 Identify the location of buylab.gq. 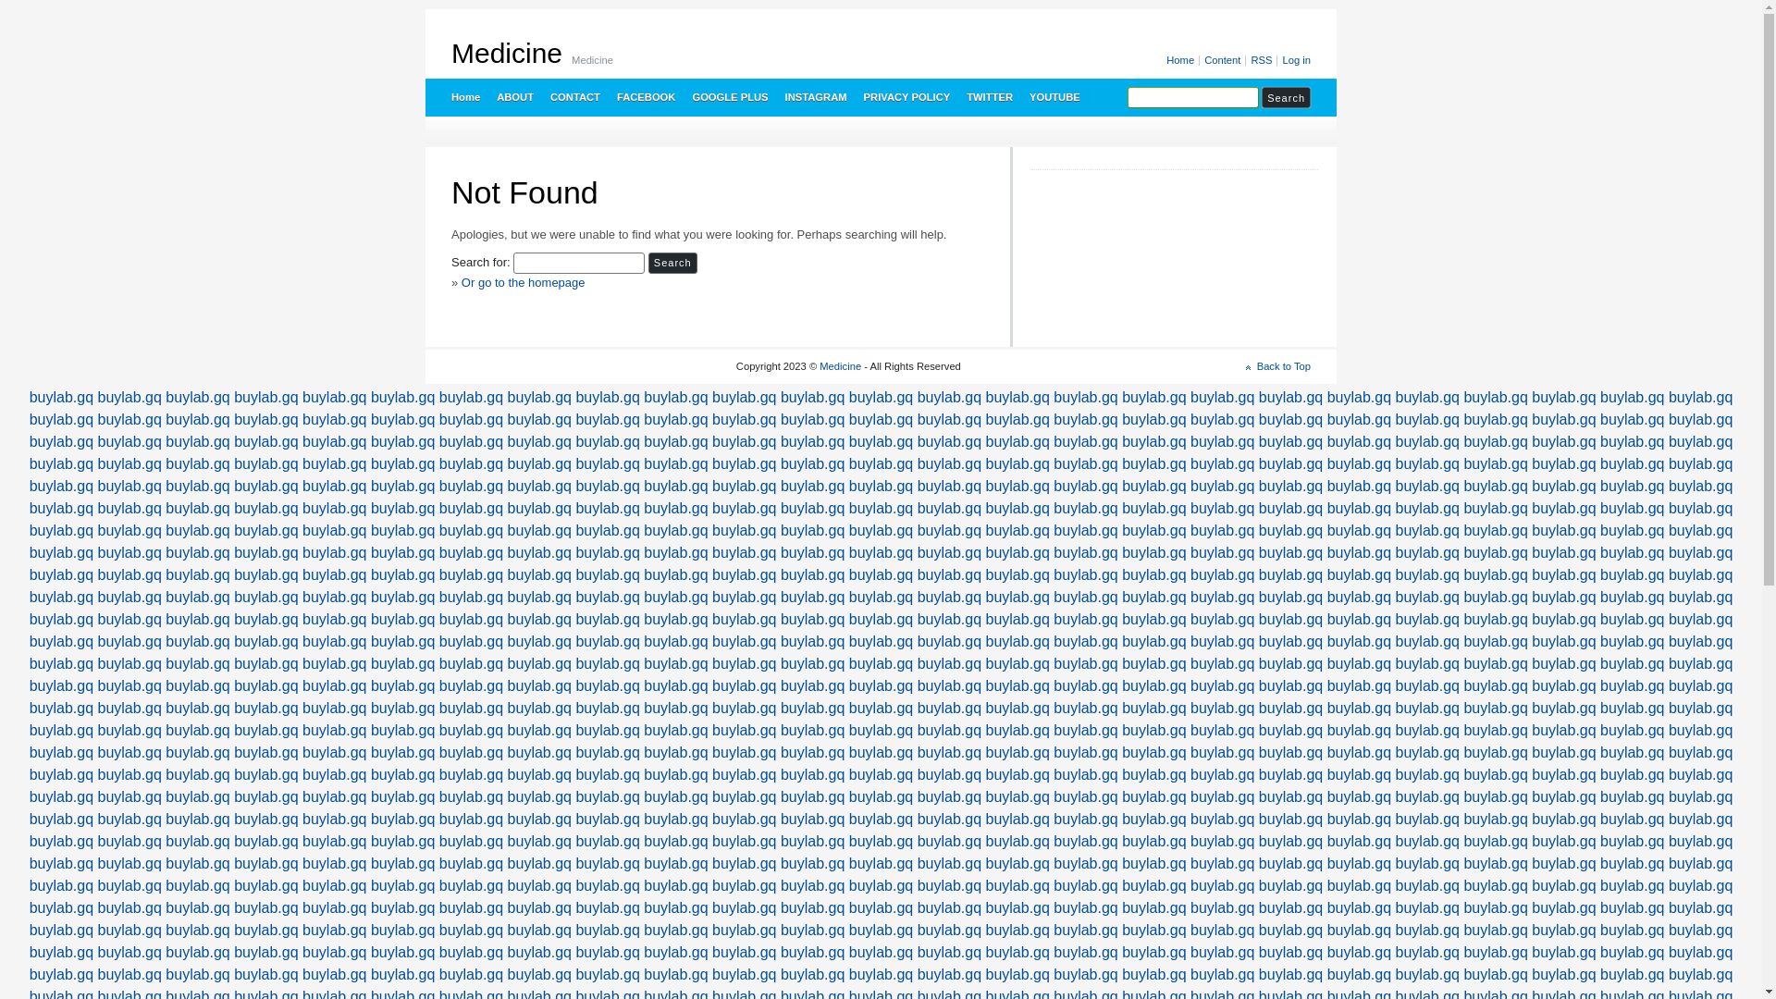
(1495, 574).